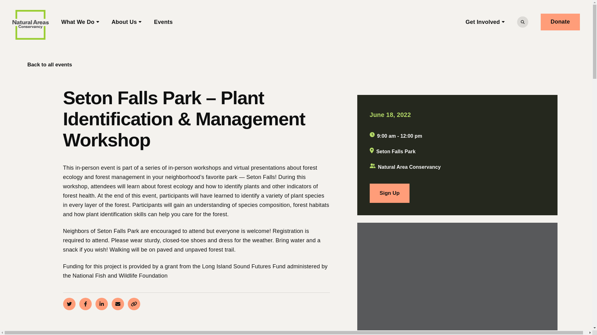 The width and height of the screenshot is (597, 335). What do you see at coordinates (560, 22) in the screenshot?
I see `Donate` at bounding box center [560, 22].